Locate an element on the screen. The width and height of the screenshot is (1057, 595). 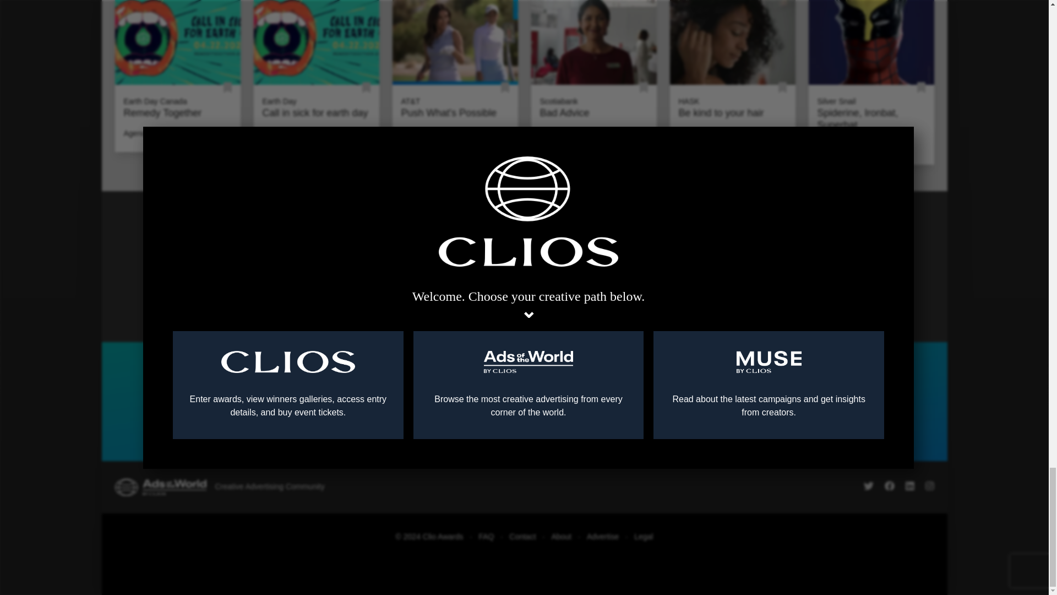
Login to Bookmark is located at coordinates (643, 88).